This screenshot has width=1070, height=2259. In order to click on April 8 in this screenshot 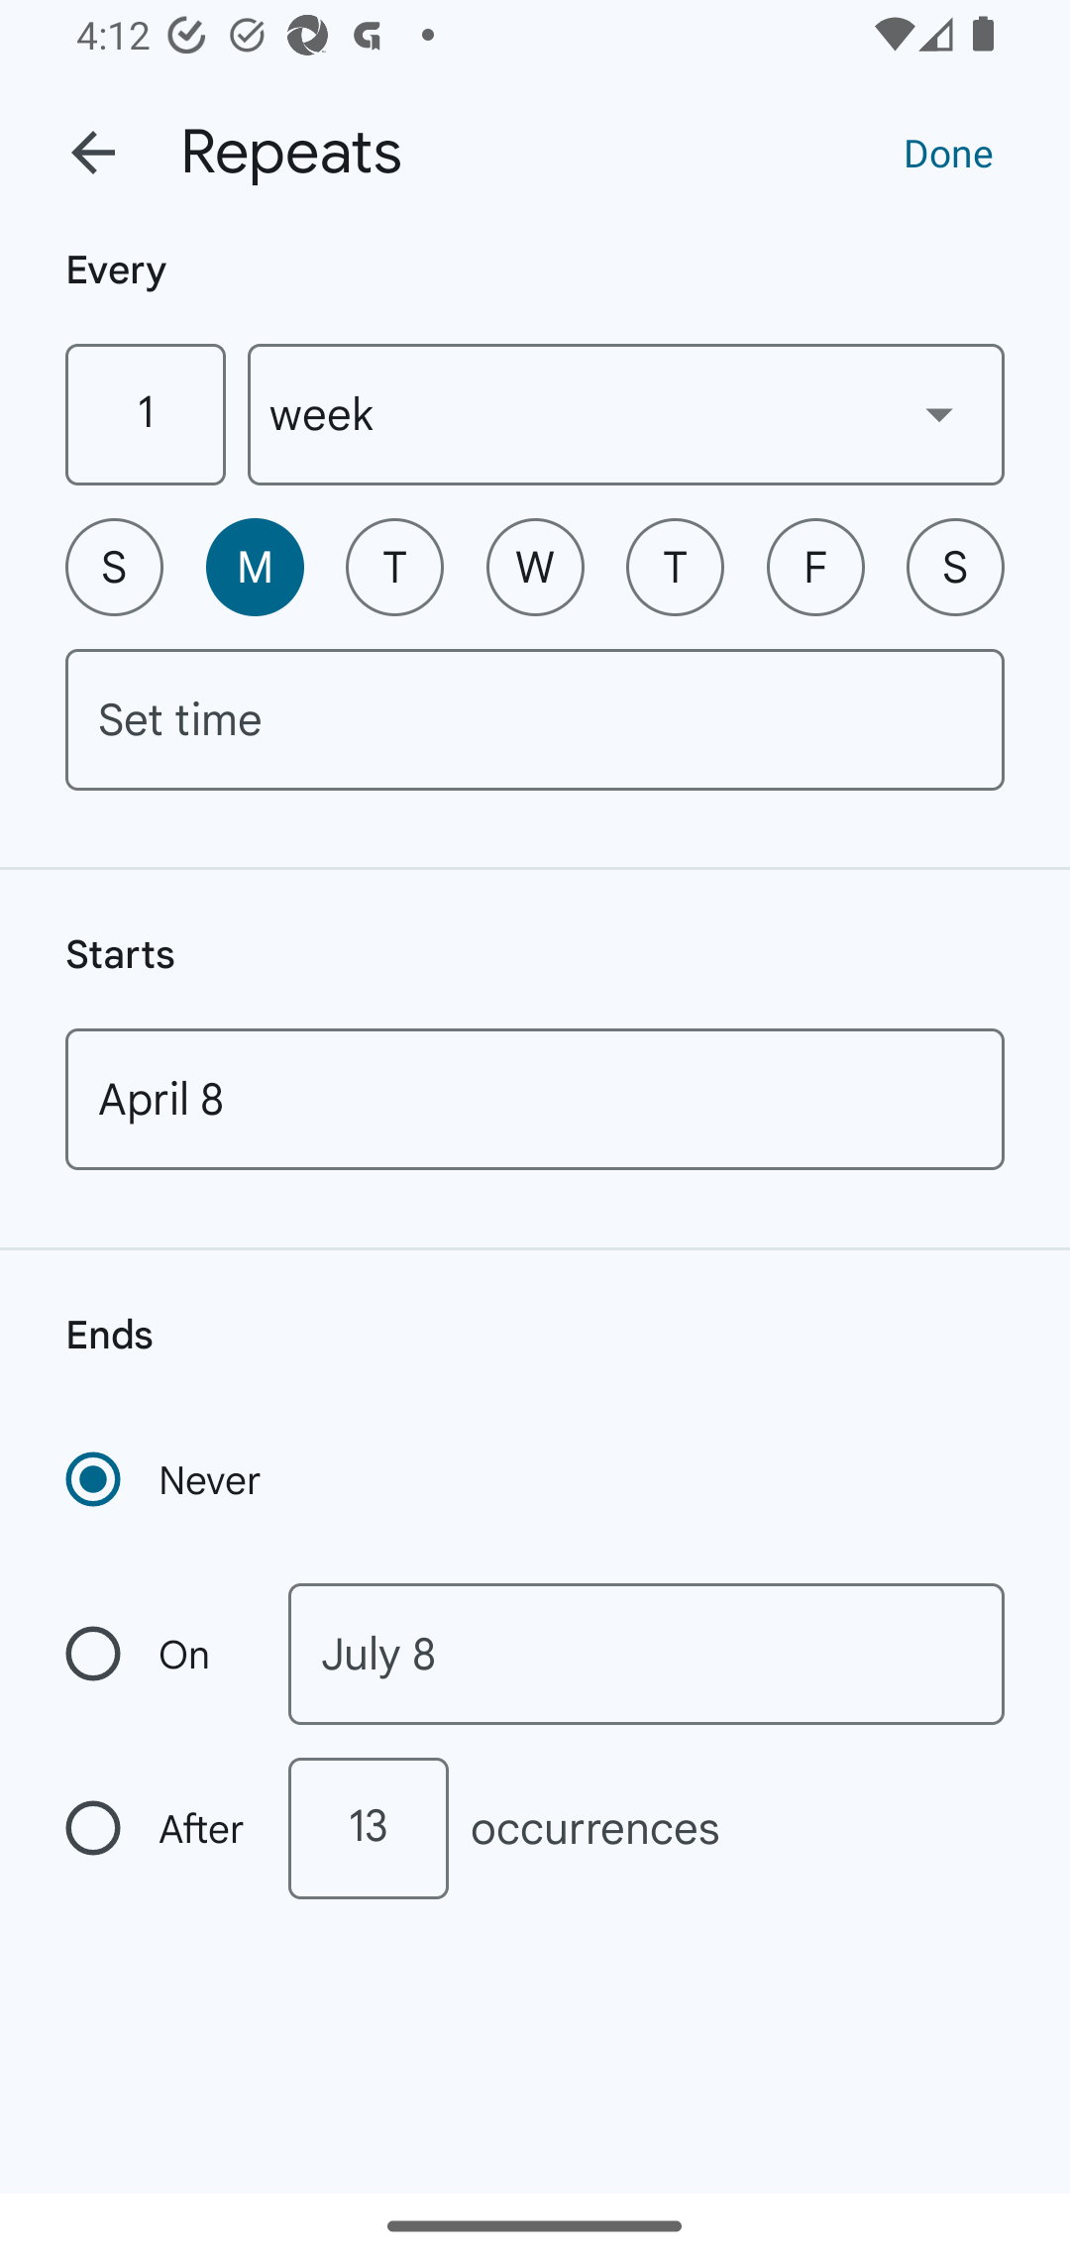, I will do `click(535, 1099)`.